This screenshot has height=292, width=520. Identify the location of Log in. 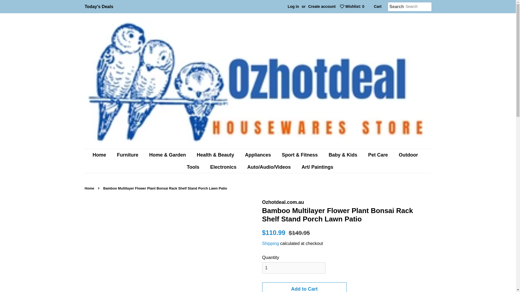
(293, 6).